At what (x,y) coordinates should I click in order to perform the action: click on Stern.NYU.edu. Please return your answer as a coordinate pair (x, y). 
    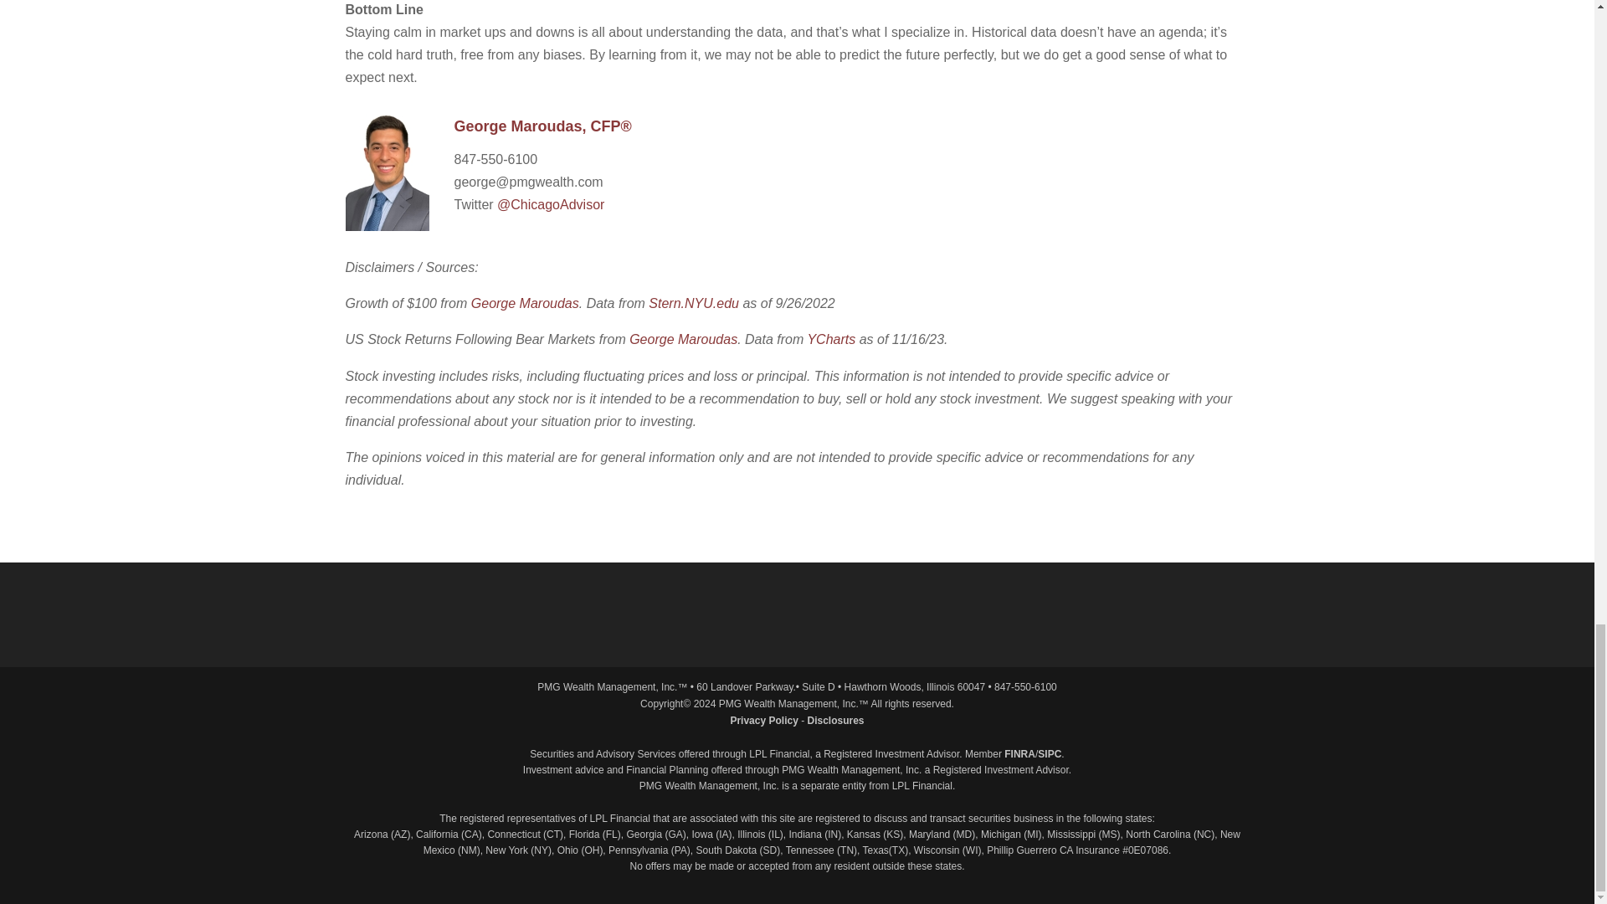
    Looking at the image, I should click on (694, 303).